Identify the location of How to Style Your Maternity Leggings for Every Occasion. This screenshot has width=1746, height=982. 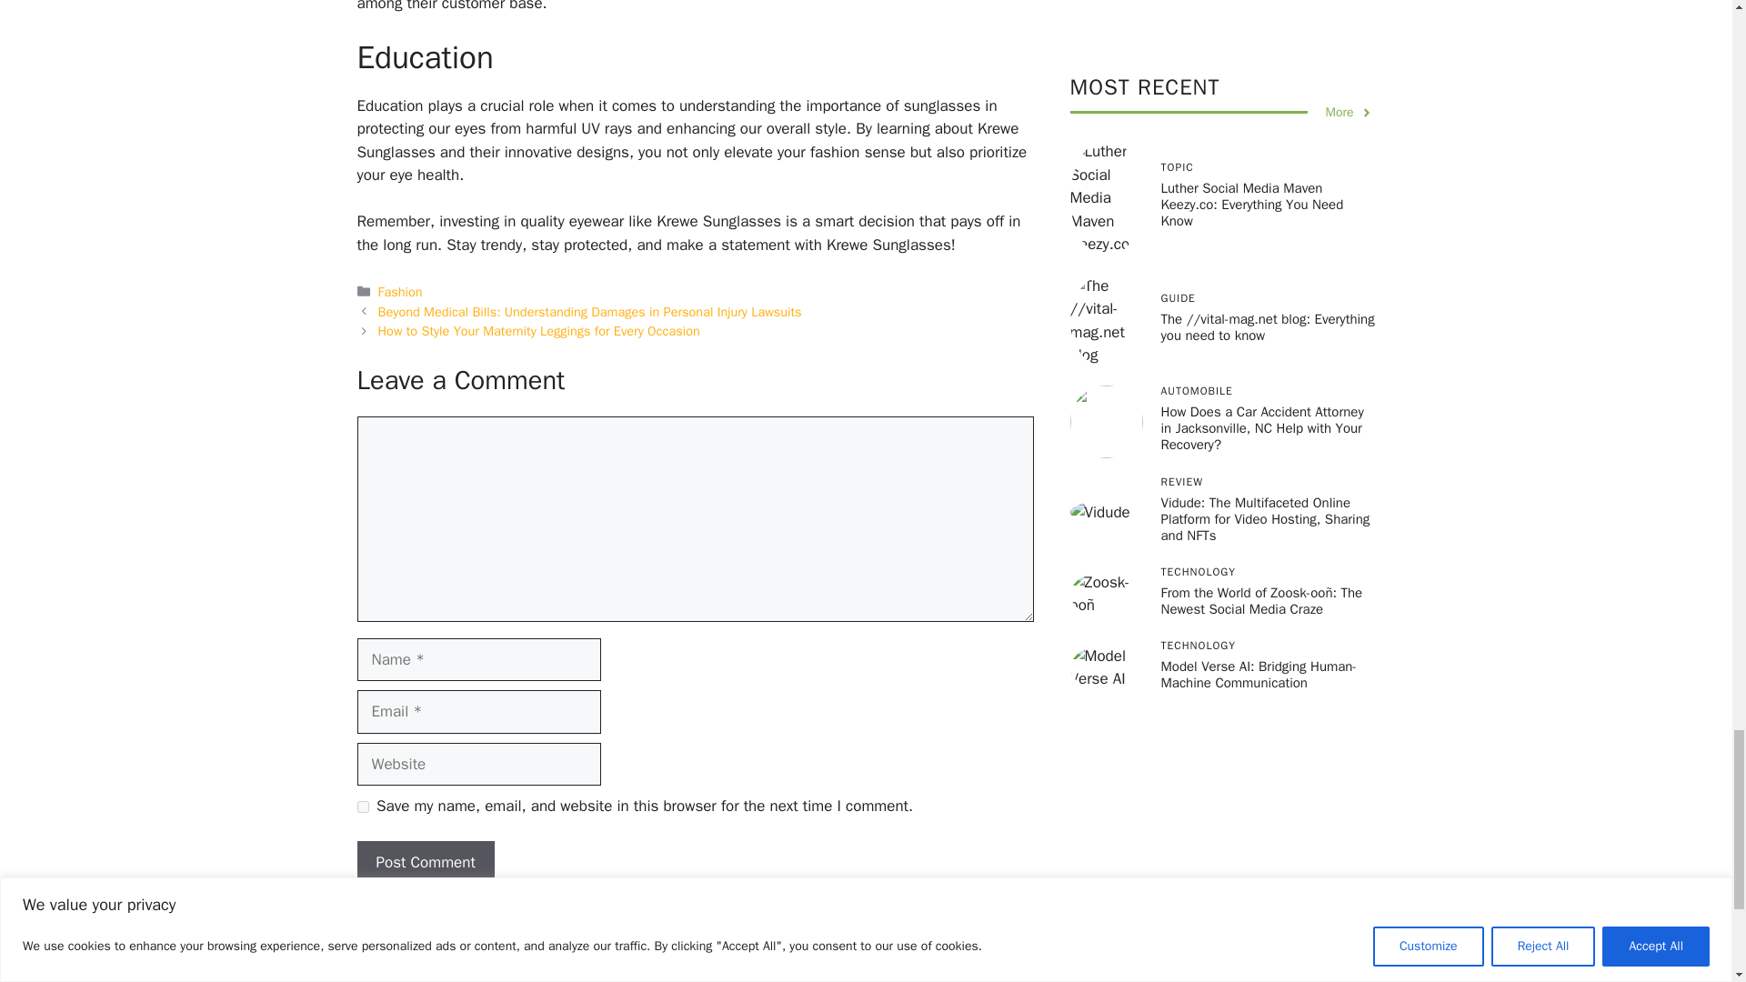
(538, 331).